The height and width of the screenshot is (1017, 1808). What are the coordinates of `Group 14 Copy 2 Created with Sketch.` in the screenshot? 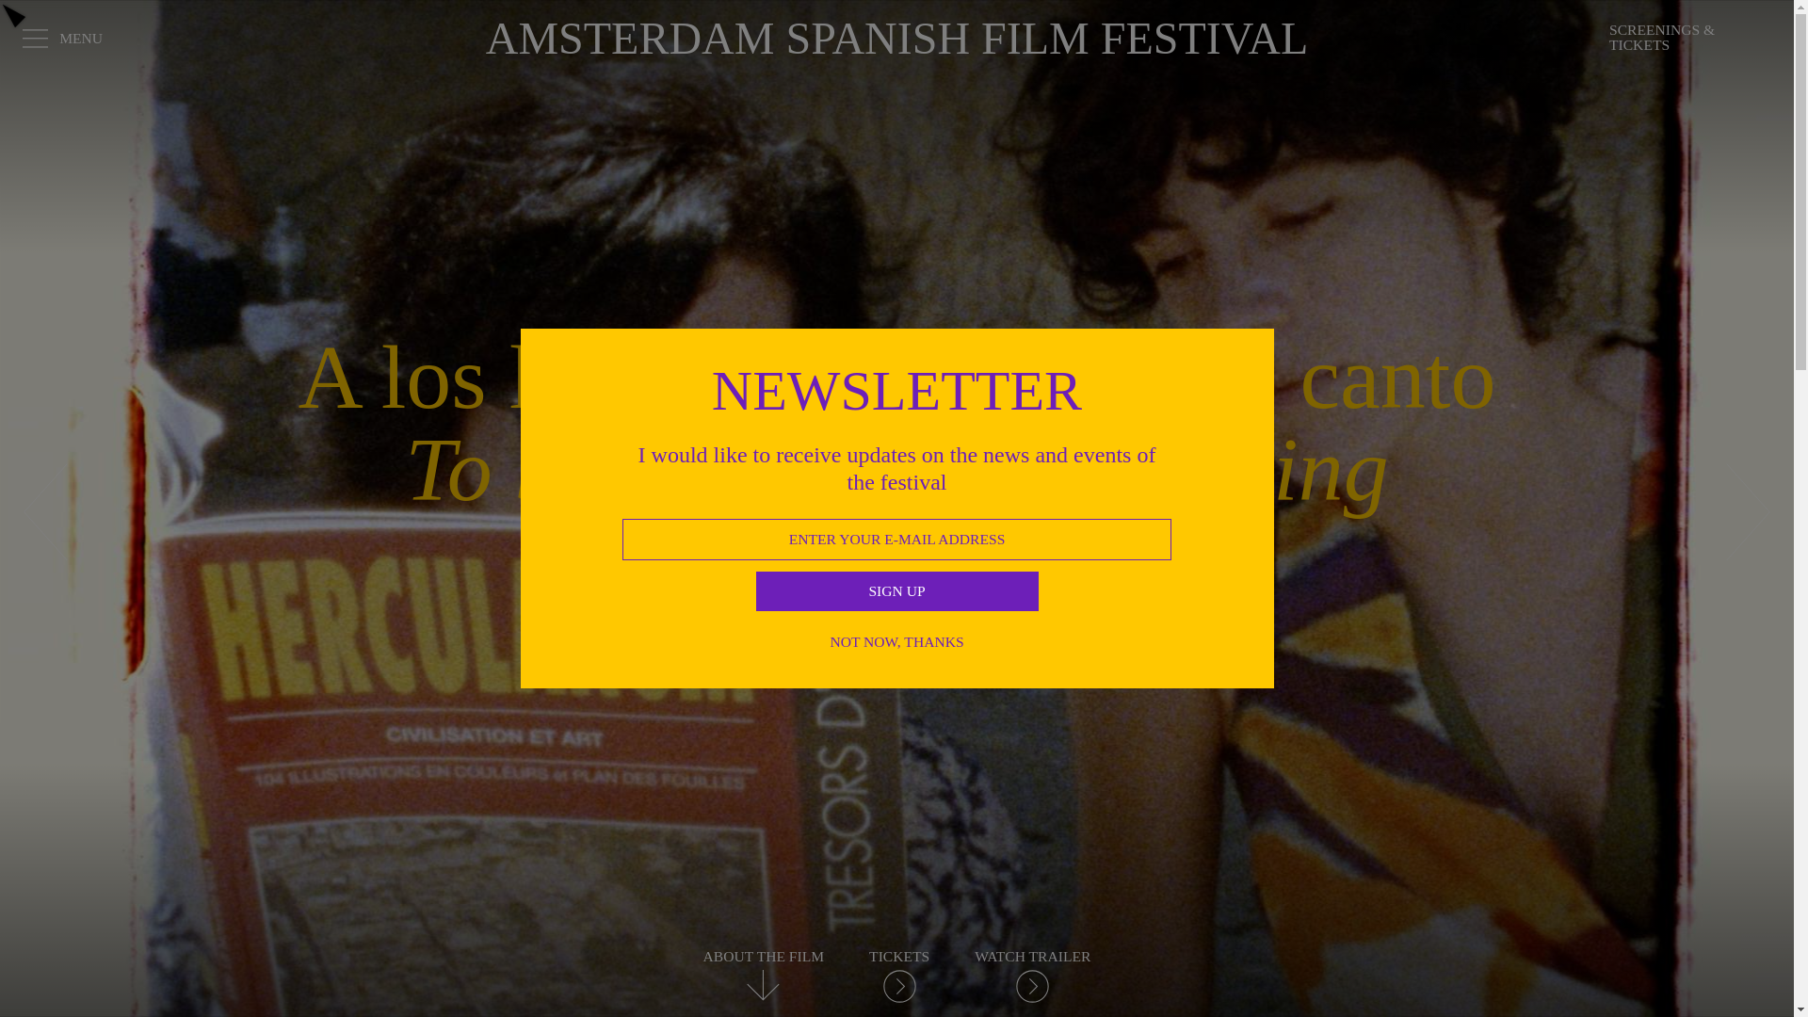 It's located at (1749, 512).